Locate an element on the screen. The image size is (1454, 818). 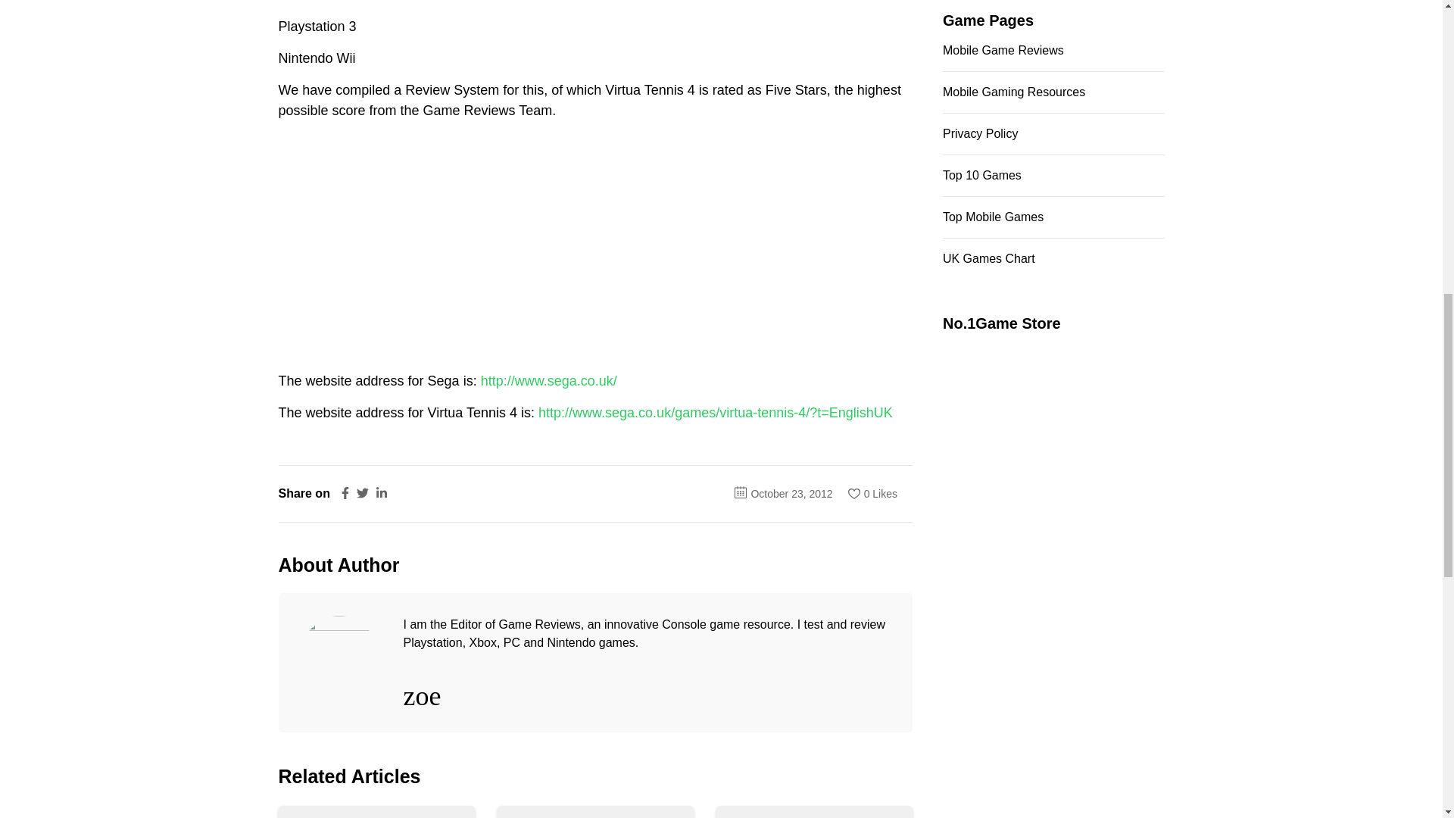
Virtua Tennis 4 is located at coordinates (392, 245).